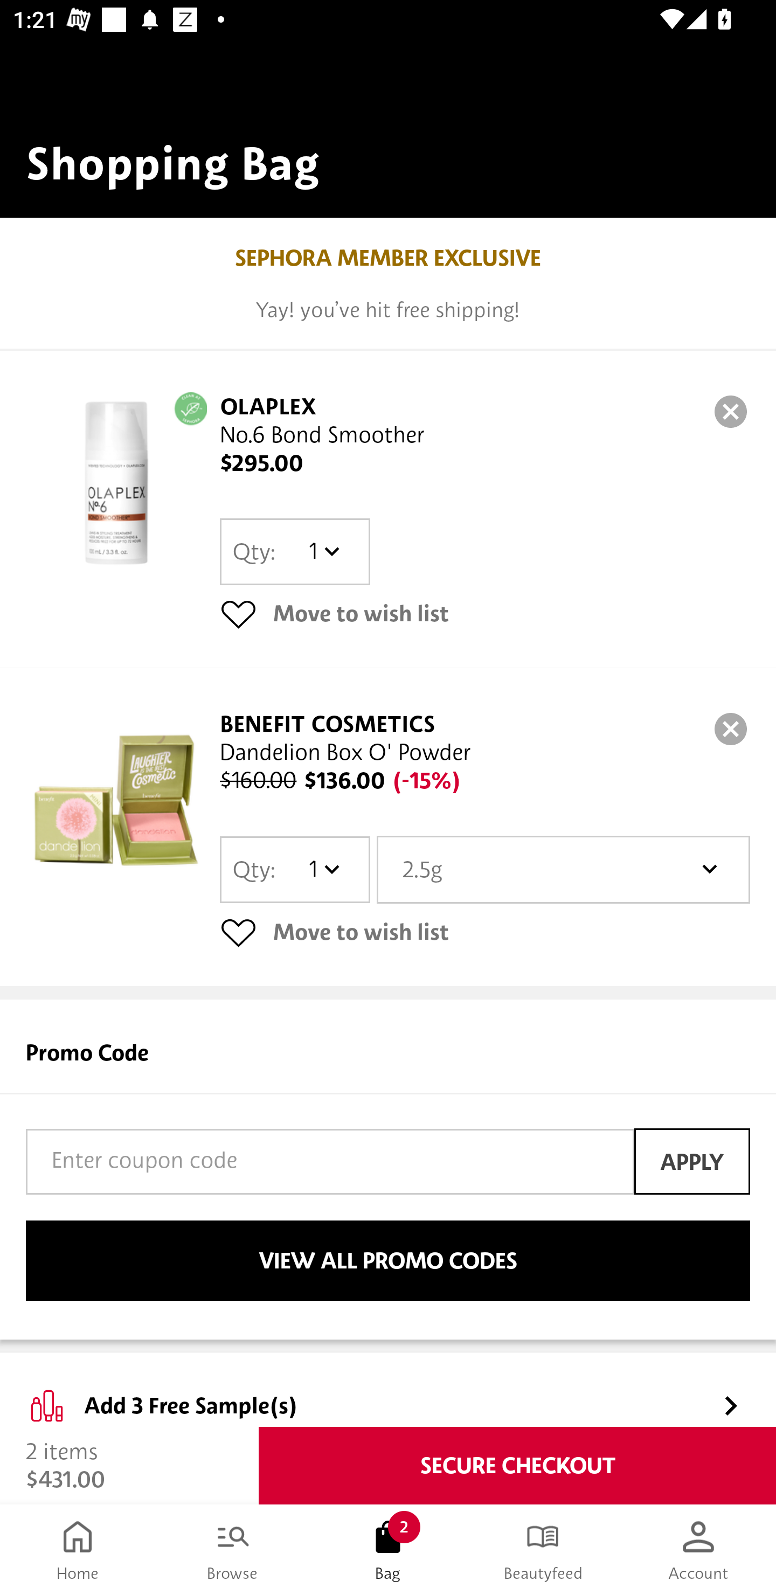 The height and width of the screenshot is (1595, 776). Describe the element at coordinates (388, 1261) in the screenshot. I see `VIEW ALL PROMO CODES` at that location.